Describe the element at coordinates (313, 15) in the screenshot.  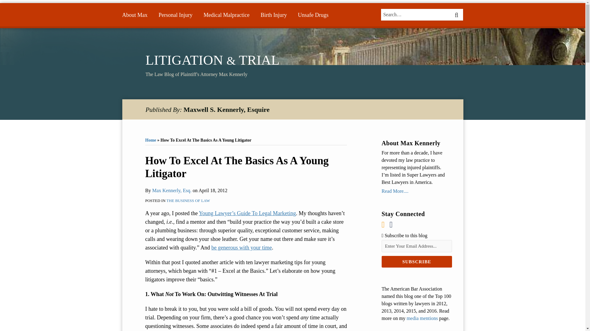
I see `Unsafe Drugs` at that location.